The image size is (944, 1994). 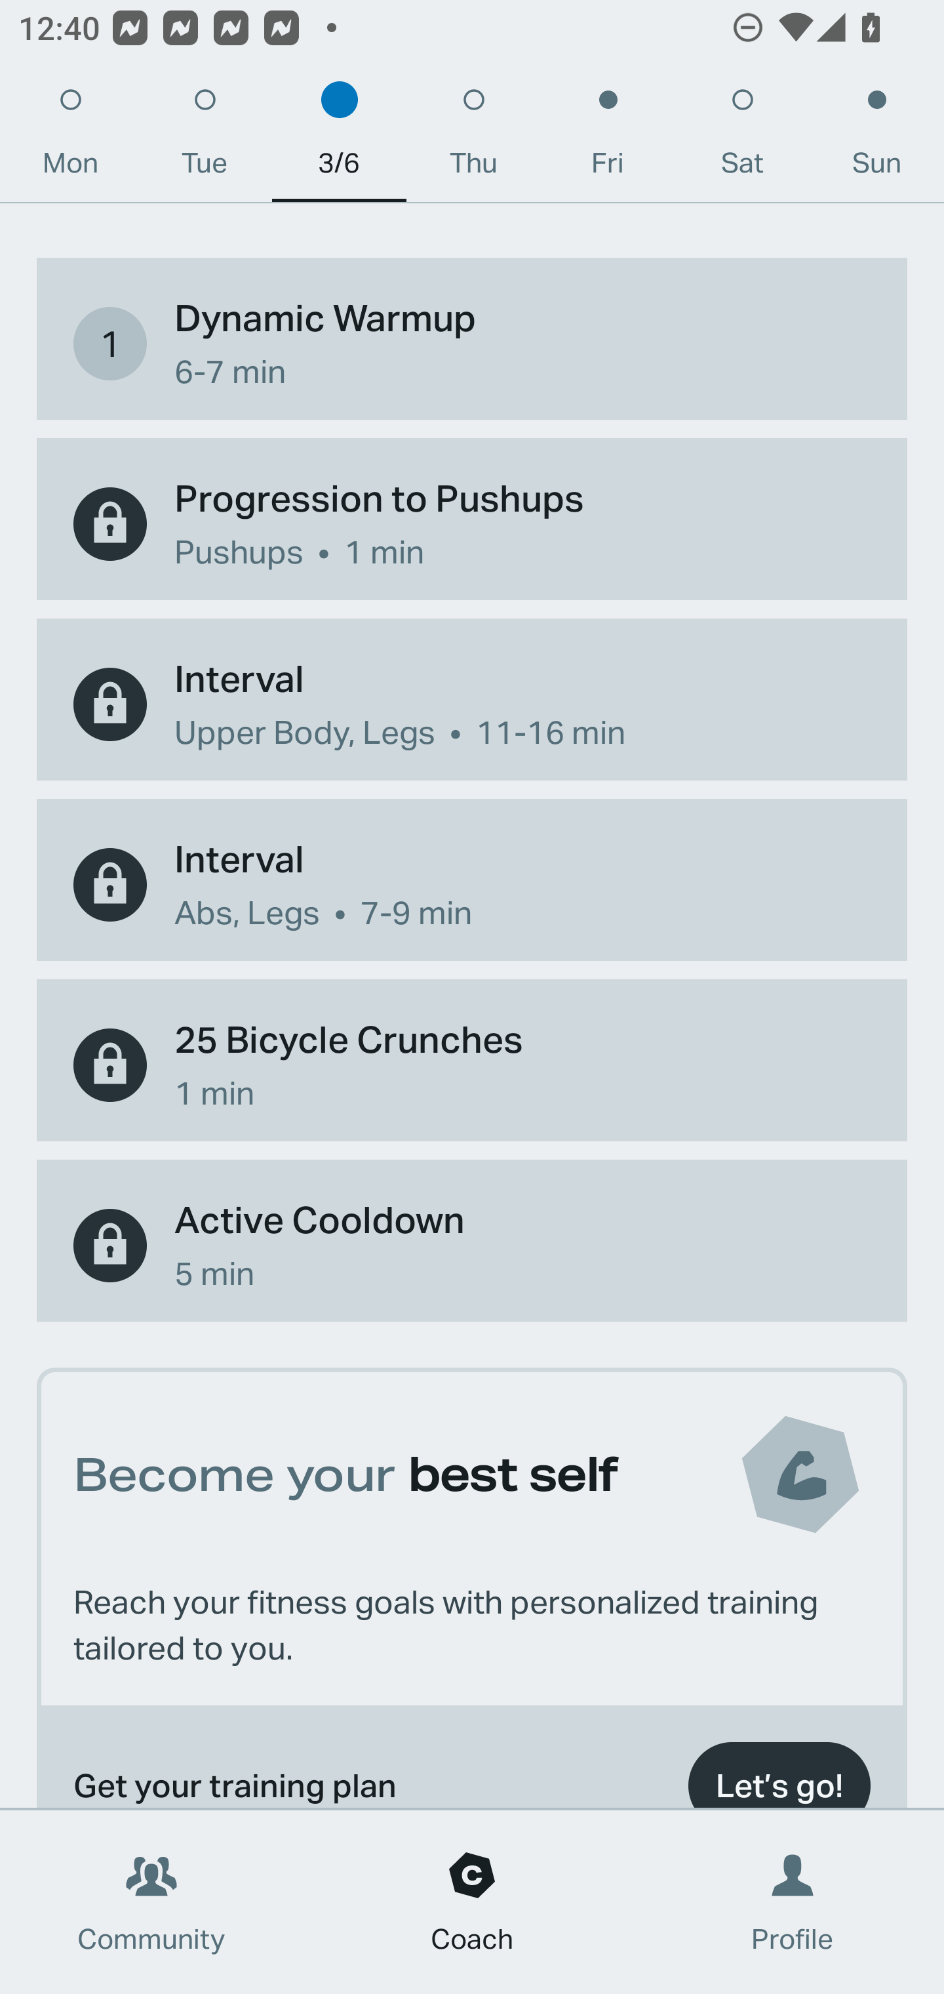 What do you see at coordinates (472, 344) in the screenshot?
I see `1 Dynamic Warmup 6-7 min` at bounding box center [472, 344].